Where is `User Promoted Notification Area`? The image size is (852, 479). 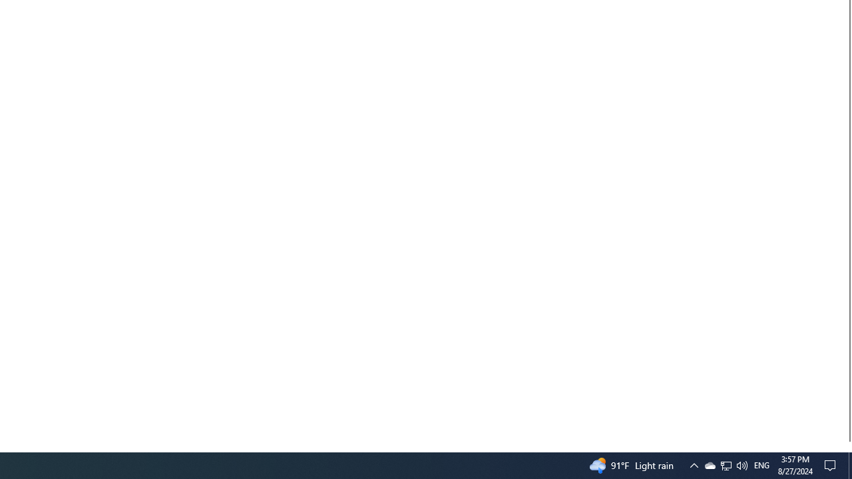 User Promoted Notification Area is located at coordinates (726, 466).